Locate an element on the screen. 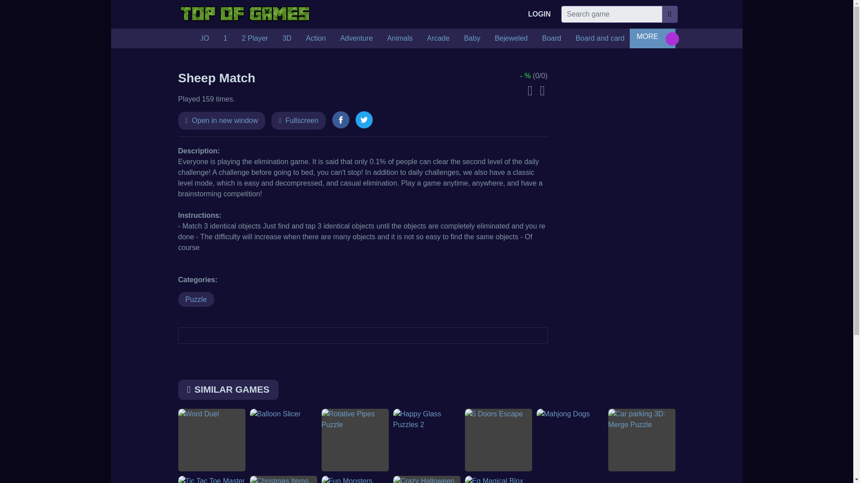  1 is located at coordinates (226, 38).